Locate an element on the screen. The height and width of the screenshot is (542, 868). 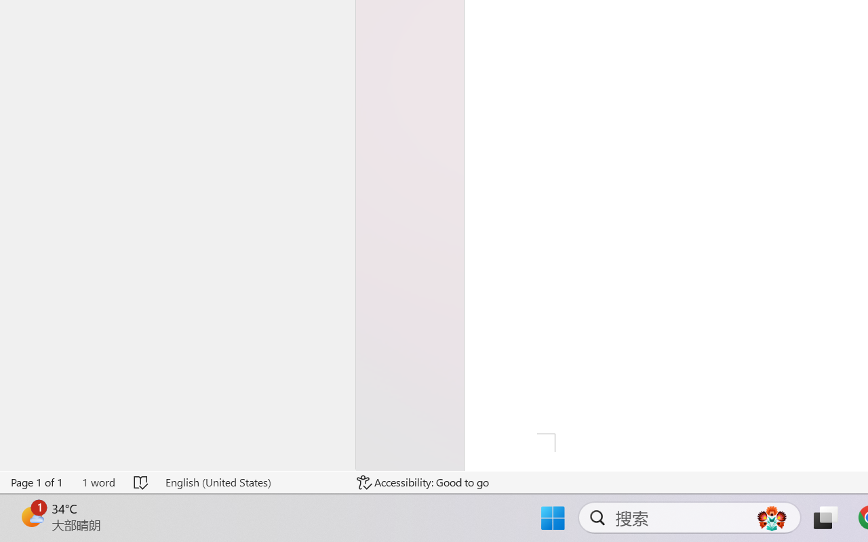
Language English (United States) is located at coordinates (251, 482).